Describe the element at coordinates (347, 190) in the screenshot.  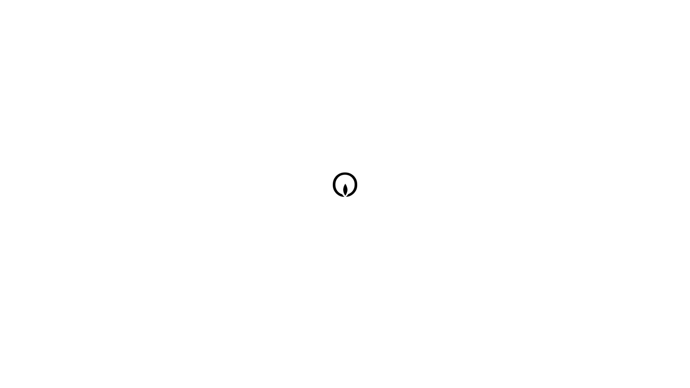
I see `eroma logo` at that location.